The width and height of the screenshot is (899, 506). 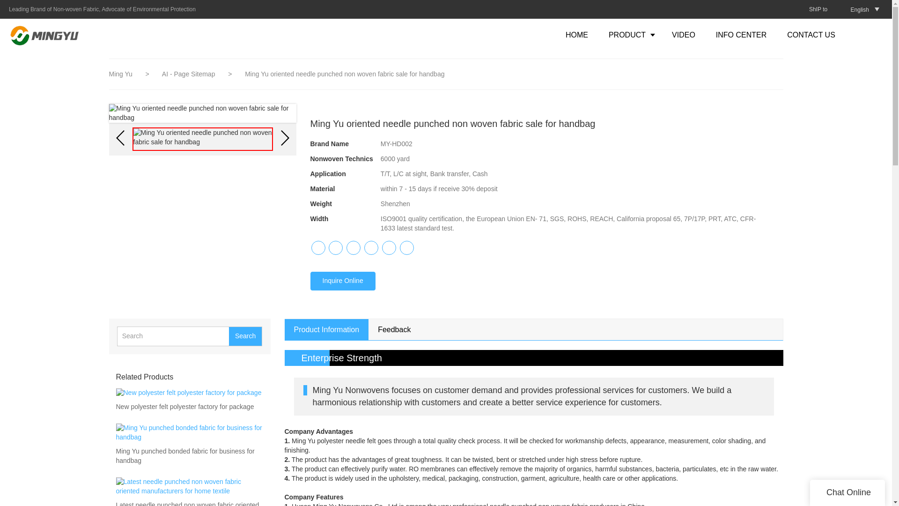 I want to click on VIDEO, so click(x=684, y=35).